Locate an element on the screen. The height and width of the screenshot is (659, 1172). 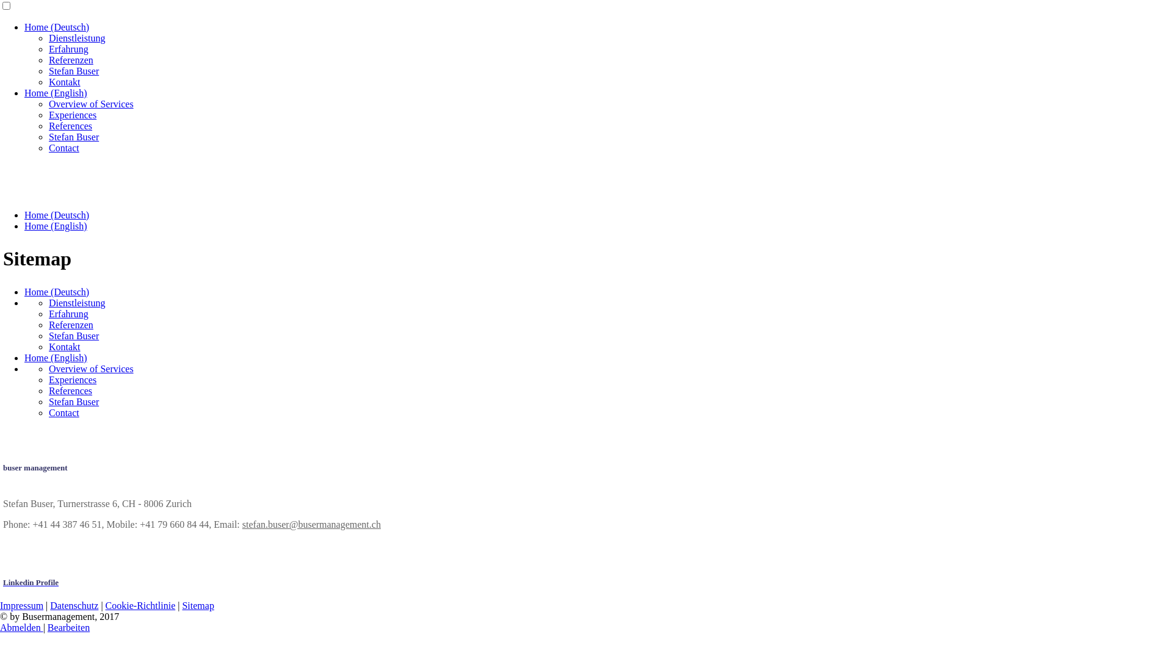
Stefan Buser is located at coordinates (74, 336).